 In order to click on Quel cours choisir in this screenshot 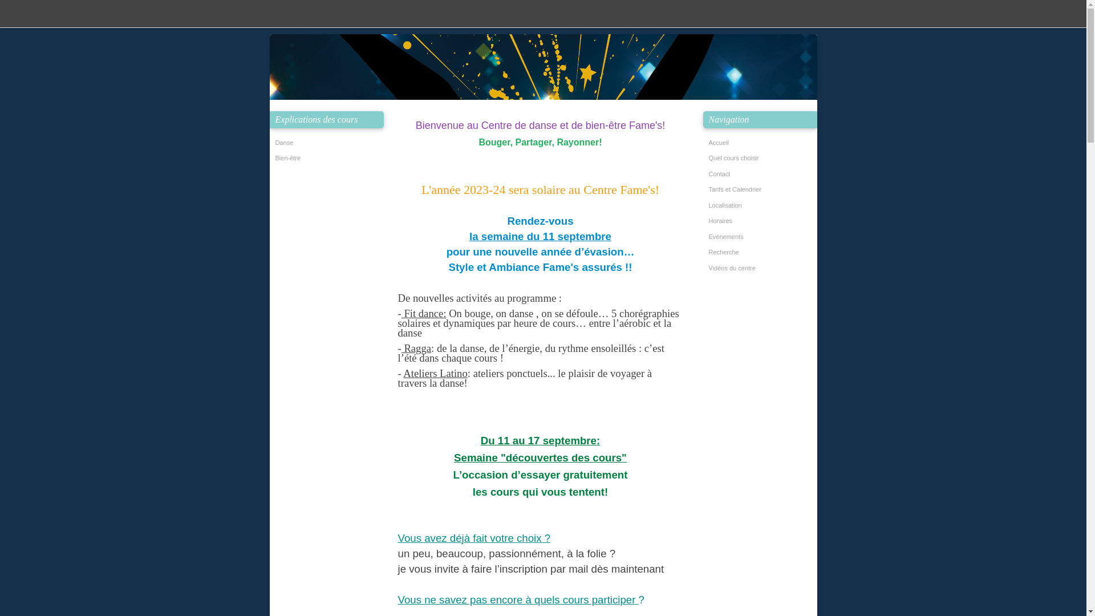, I will do `click(762, 159)`.